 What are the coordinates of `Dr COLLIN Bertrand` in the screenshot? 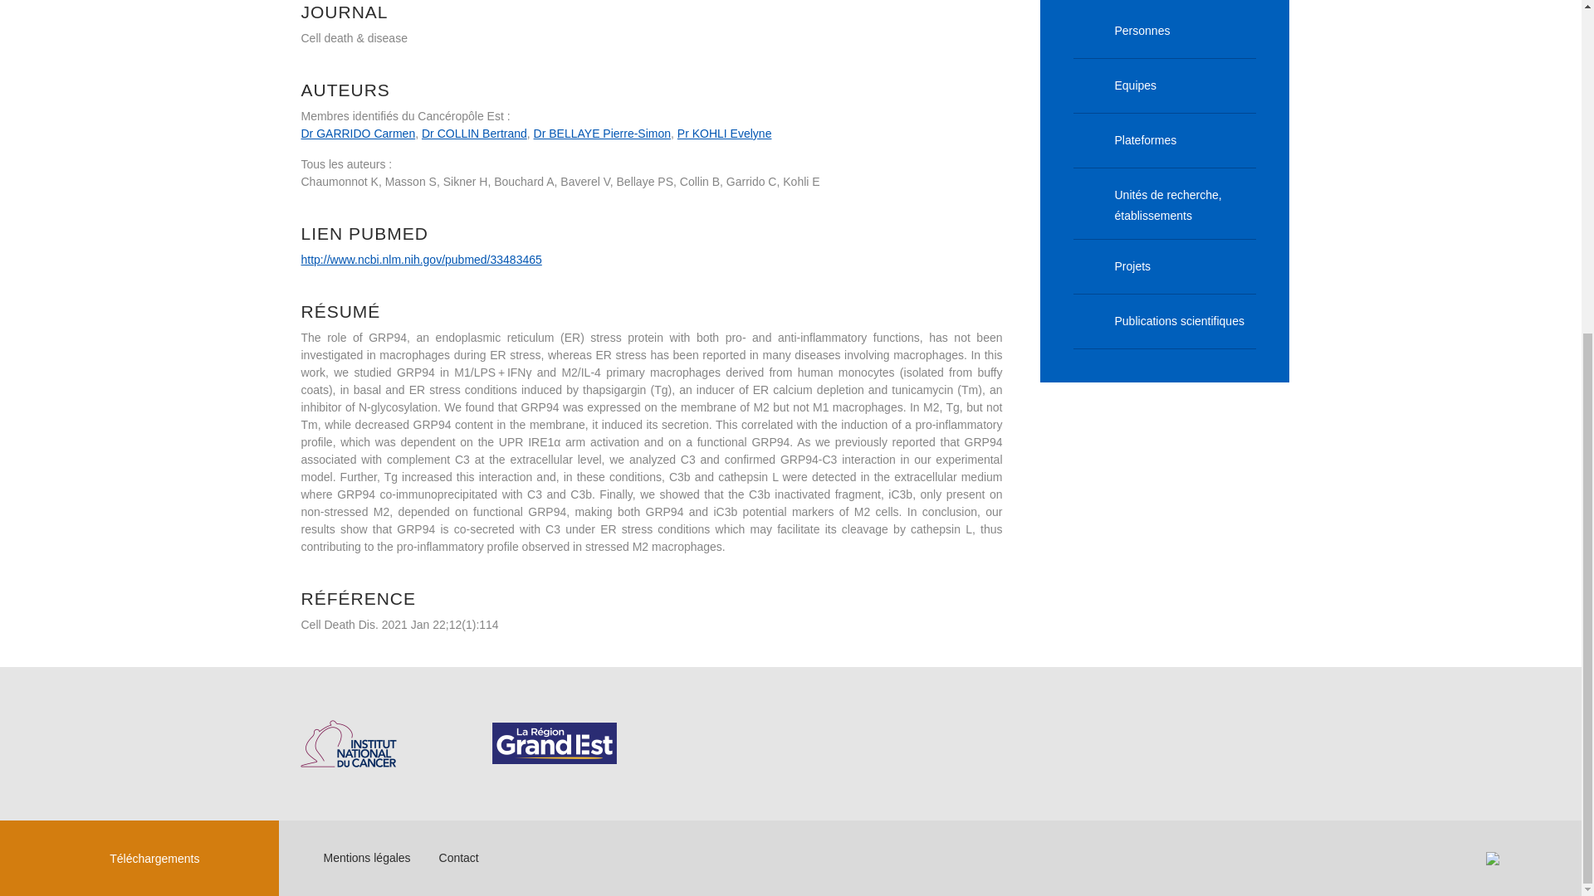 It's located at (475, 133).